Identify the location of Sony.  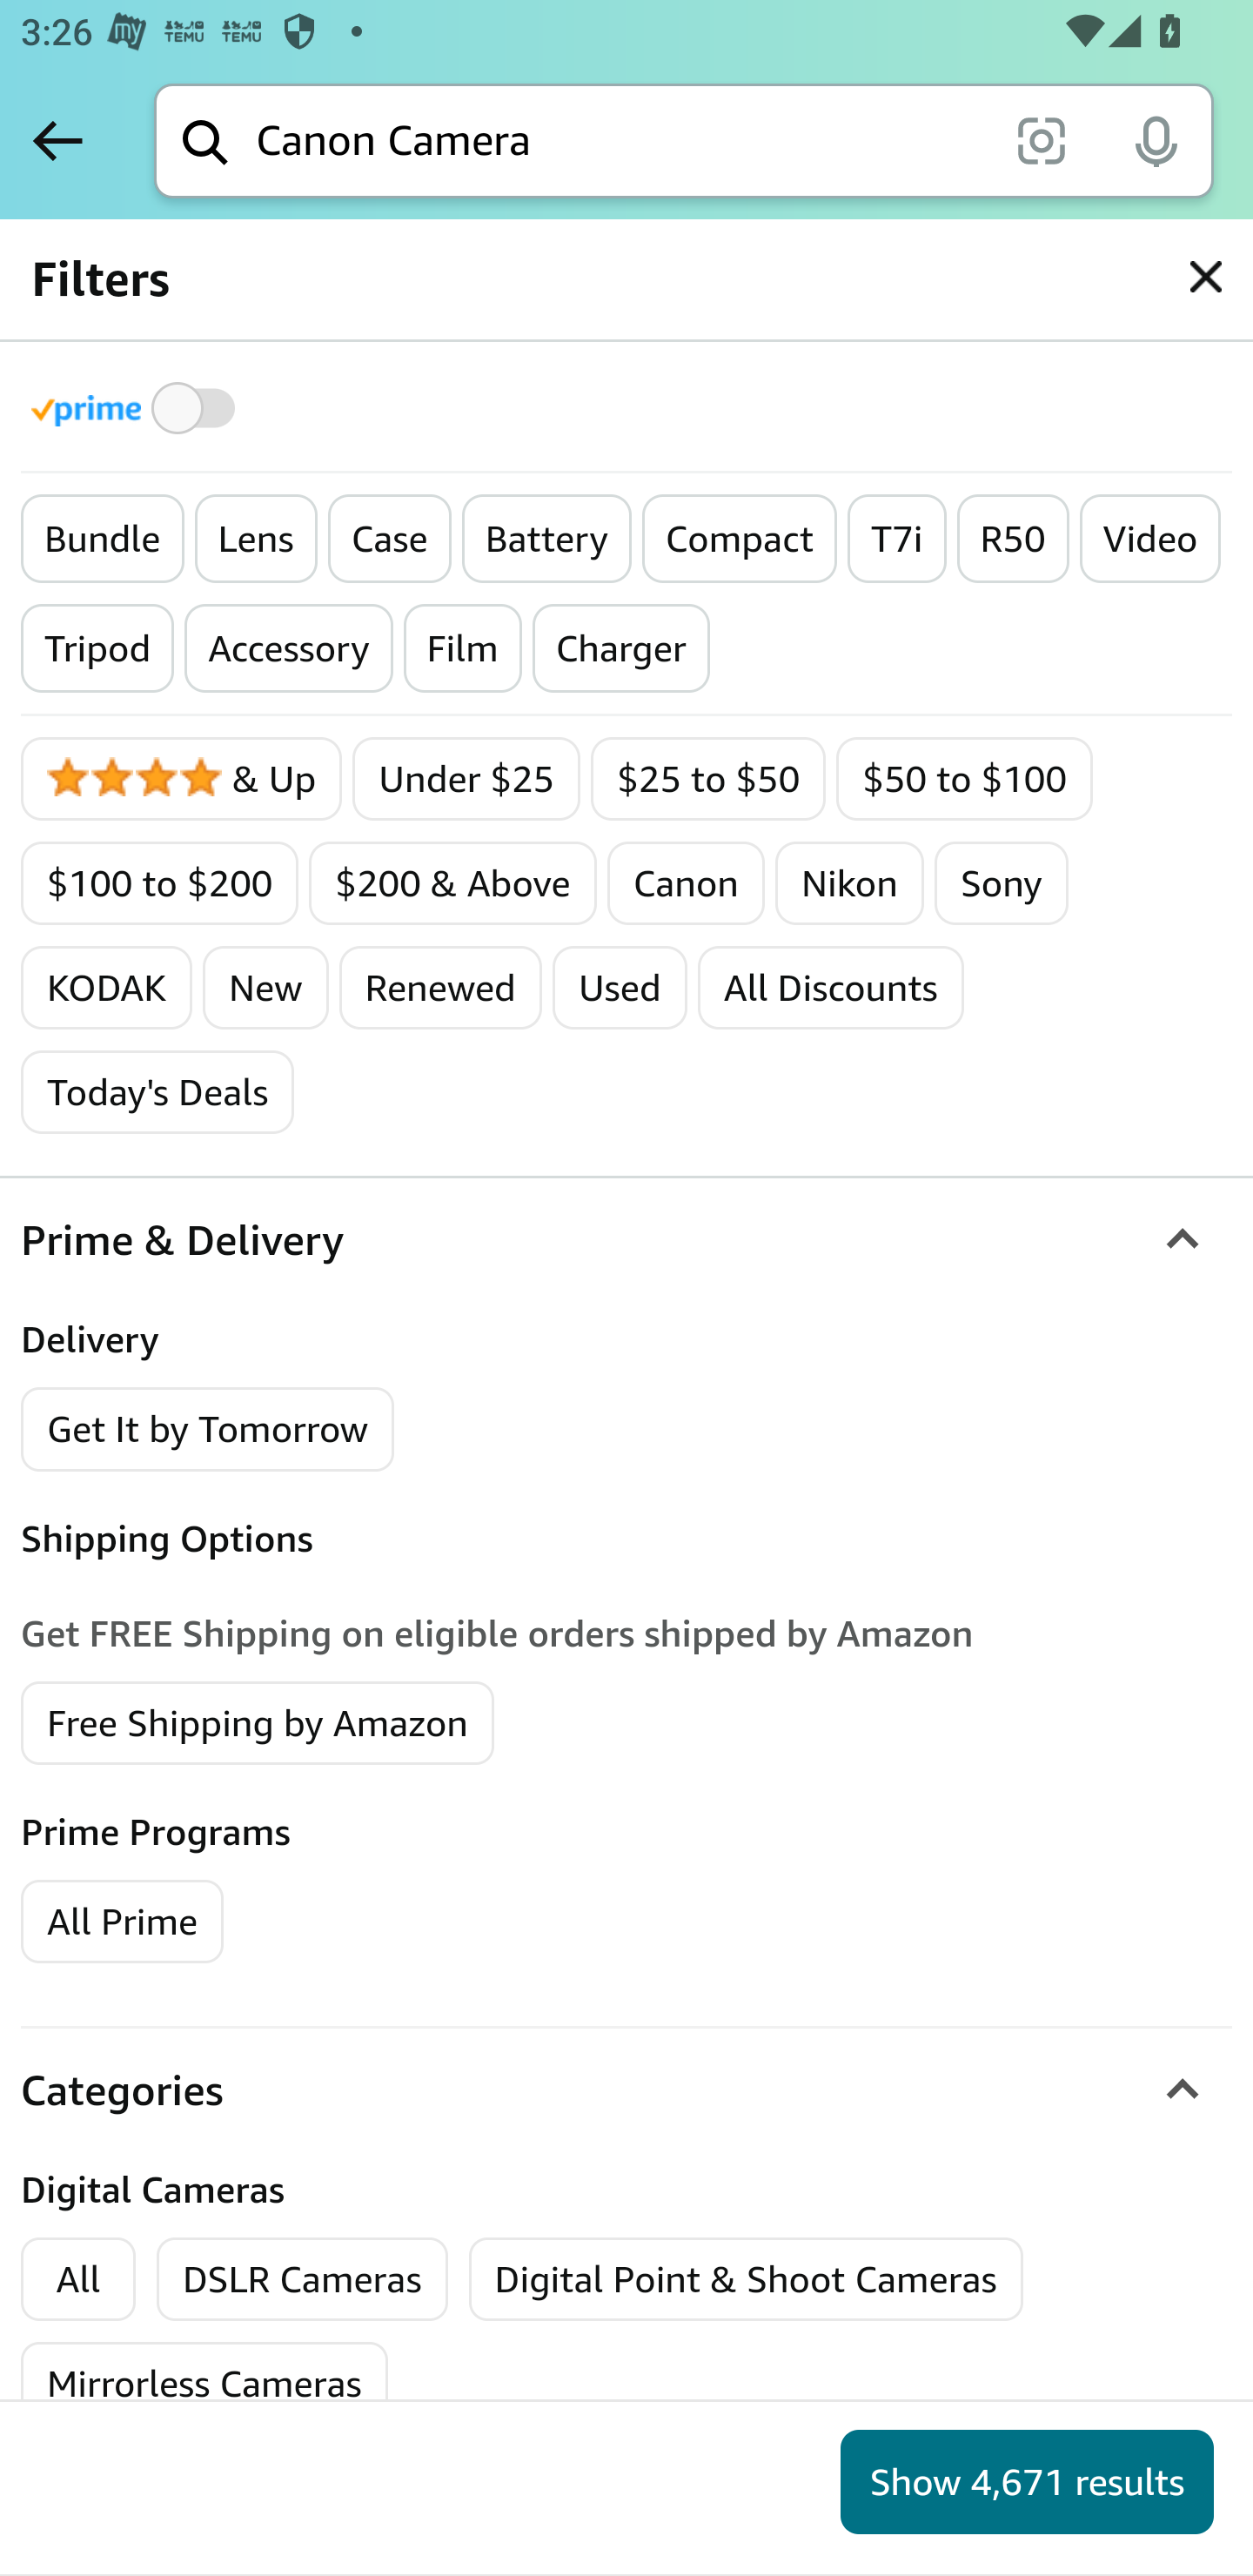
(1001, 882).